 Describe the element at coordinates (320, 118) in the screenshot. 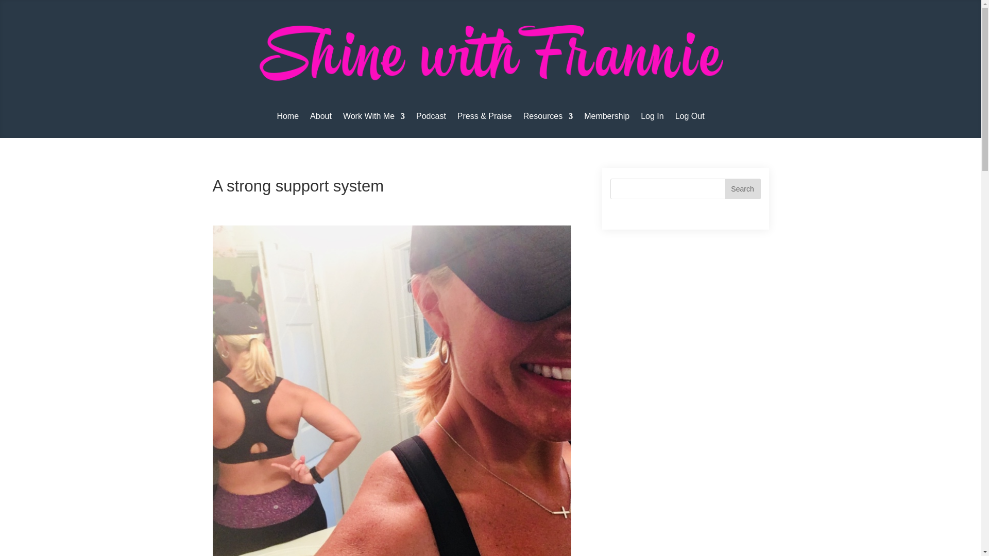

I see `About` at that location.